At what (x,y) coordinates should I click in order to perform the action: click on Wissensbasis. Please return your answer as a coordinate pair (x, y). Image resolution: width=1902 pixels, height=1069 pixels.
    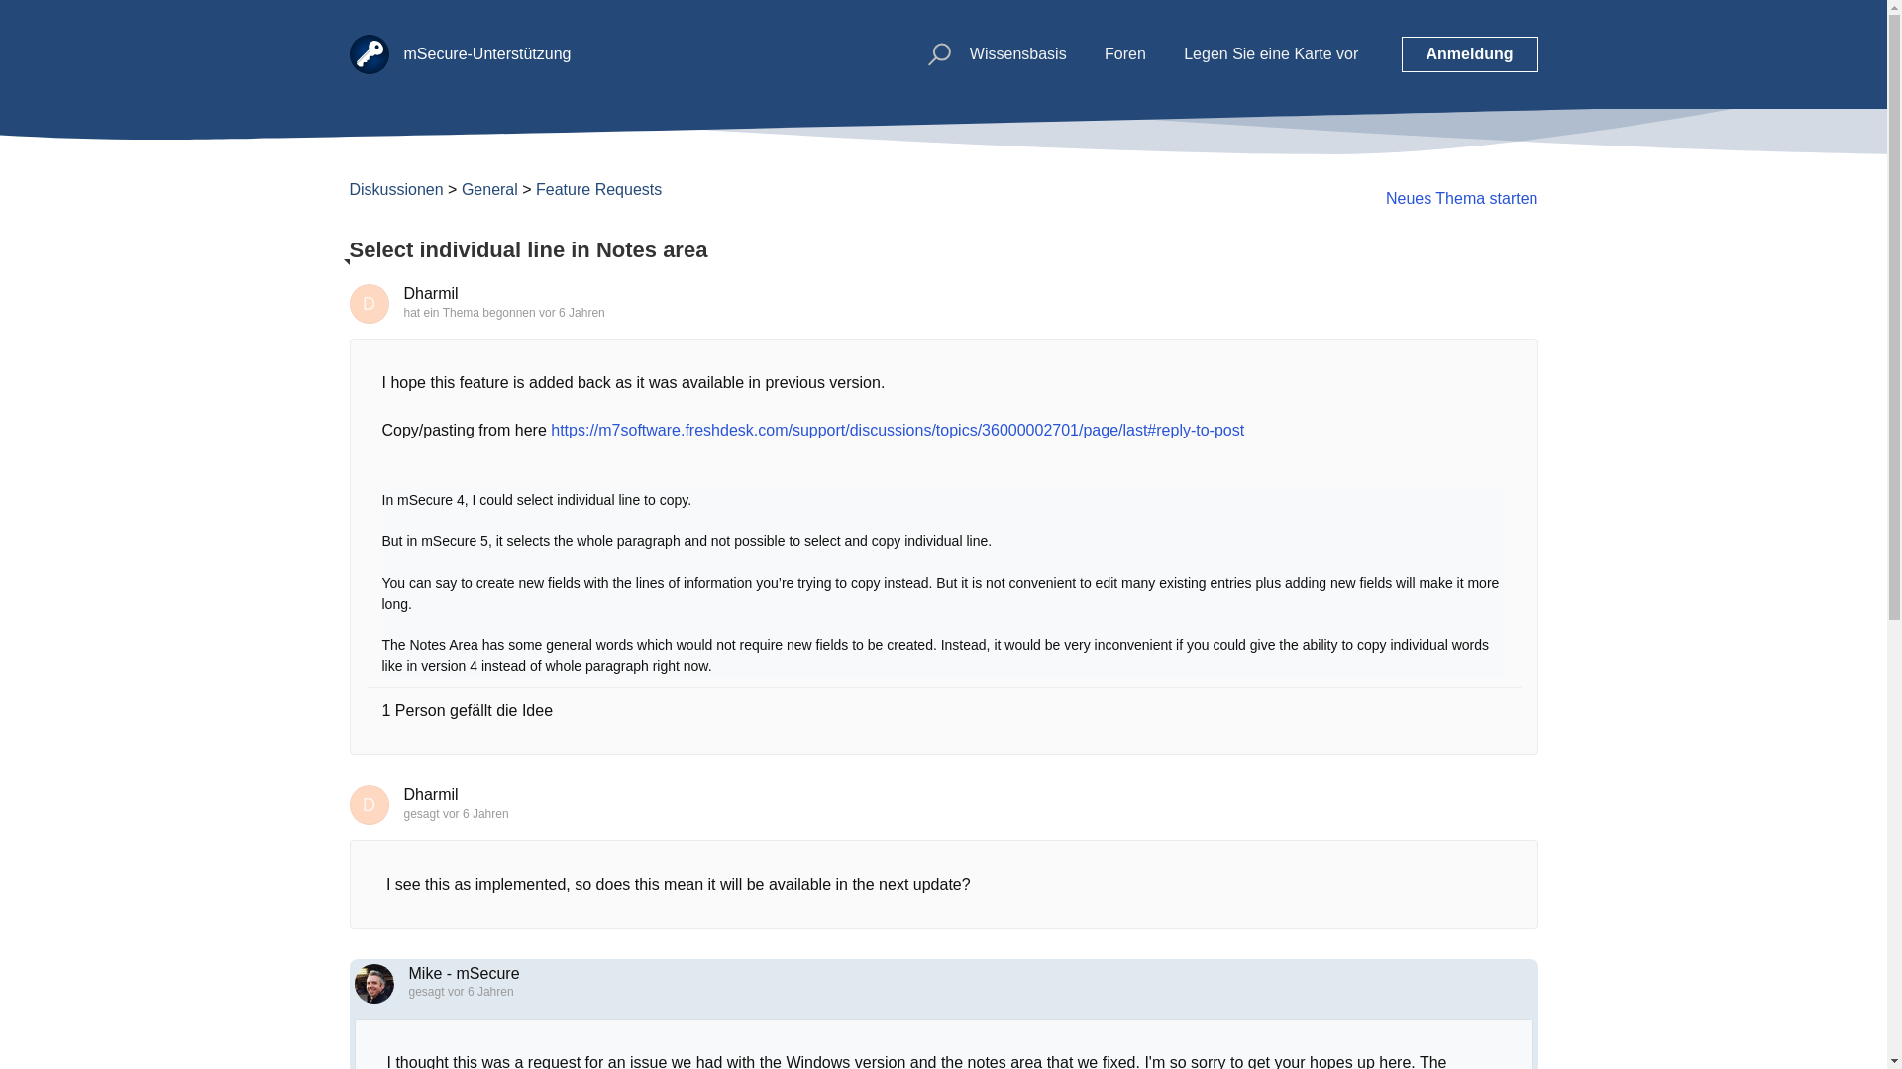
    Looking at the image, I should click on (1018, 53).